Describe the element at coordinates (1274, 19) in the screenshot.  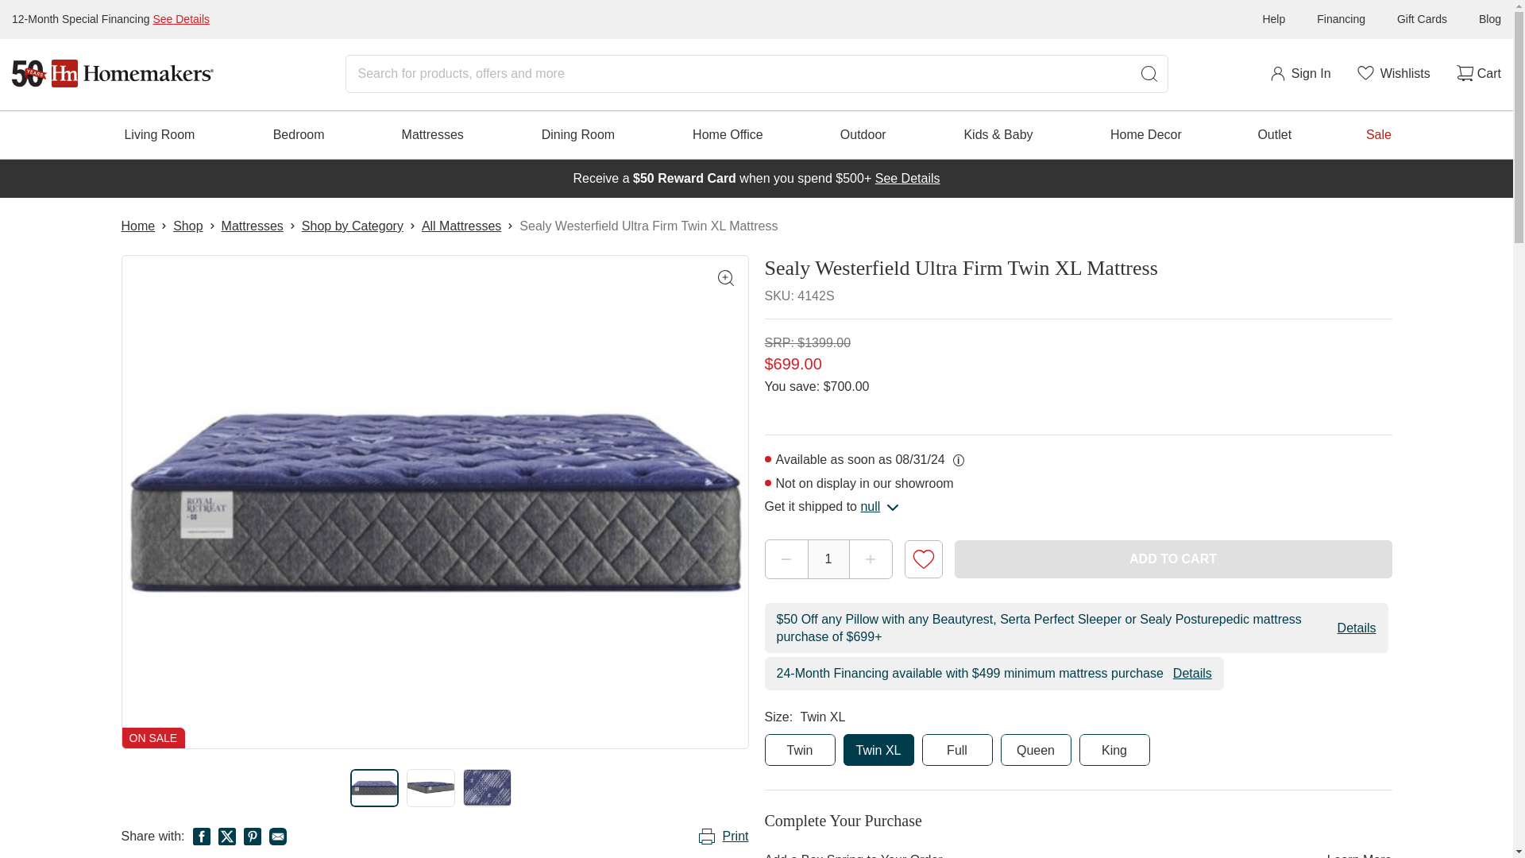
I see `Help` at that location.